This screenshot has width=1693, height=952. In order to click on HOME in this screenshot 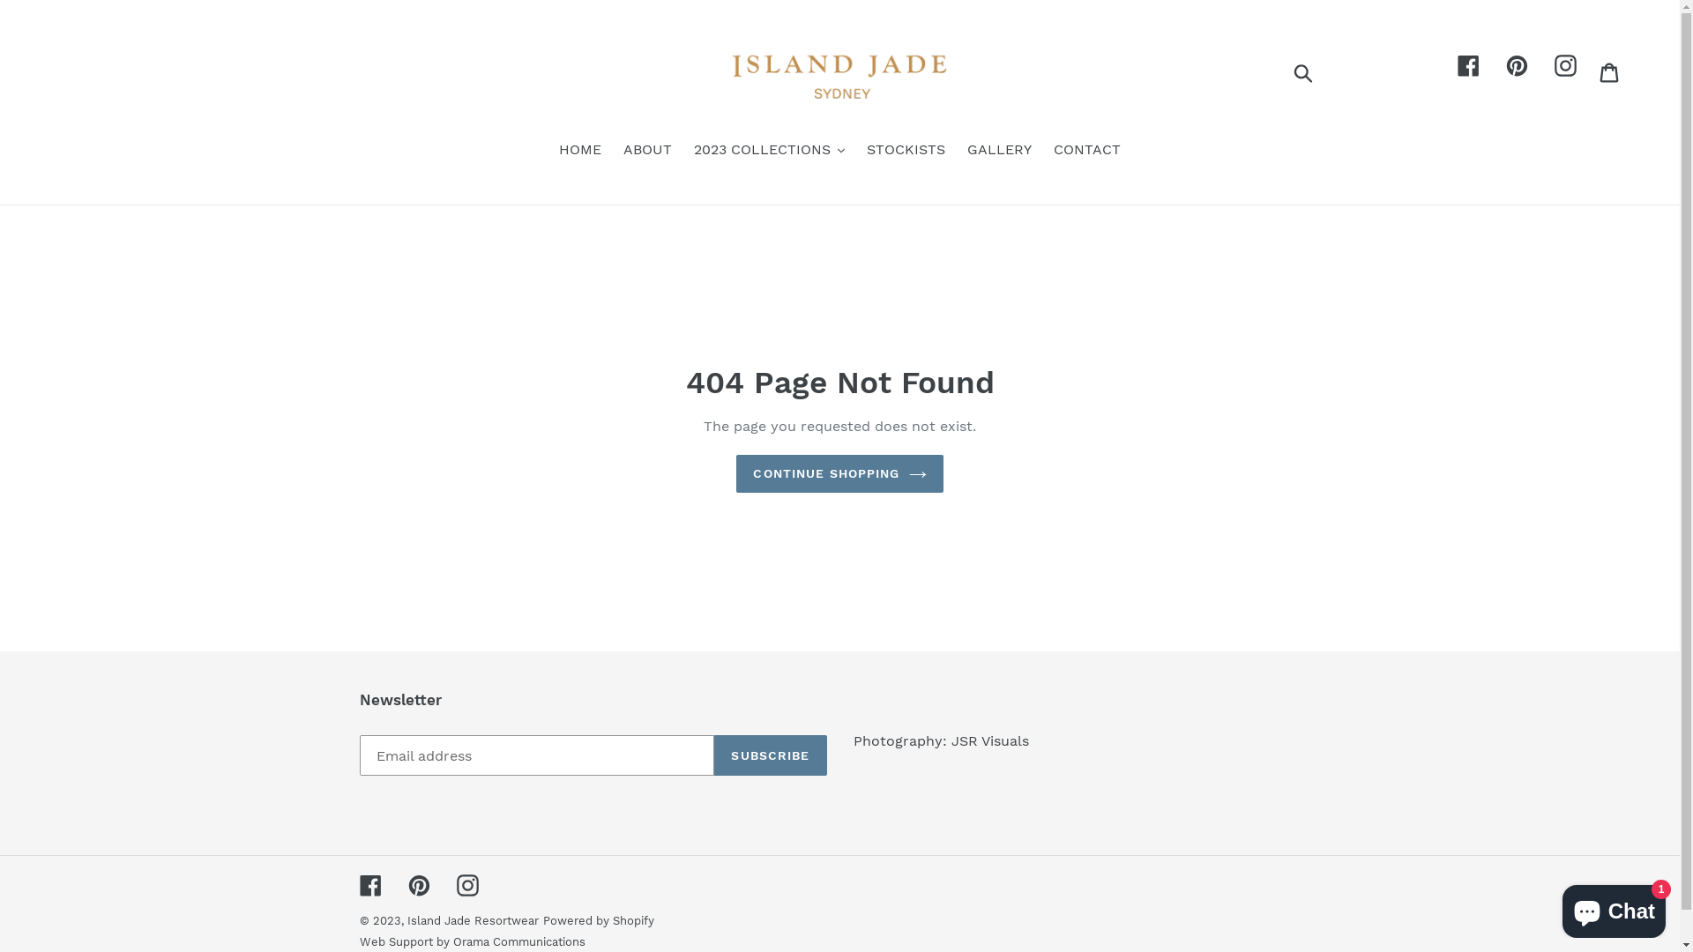, I will do `click(580, 152)`.